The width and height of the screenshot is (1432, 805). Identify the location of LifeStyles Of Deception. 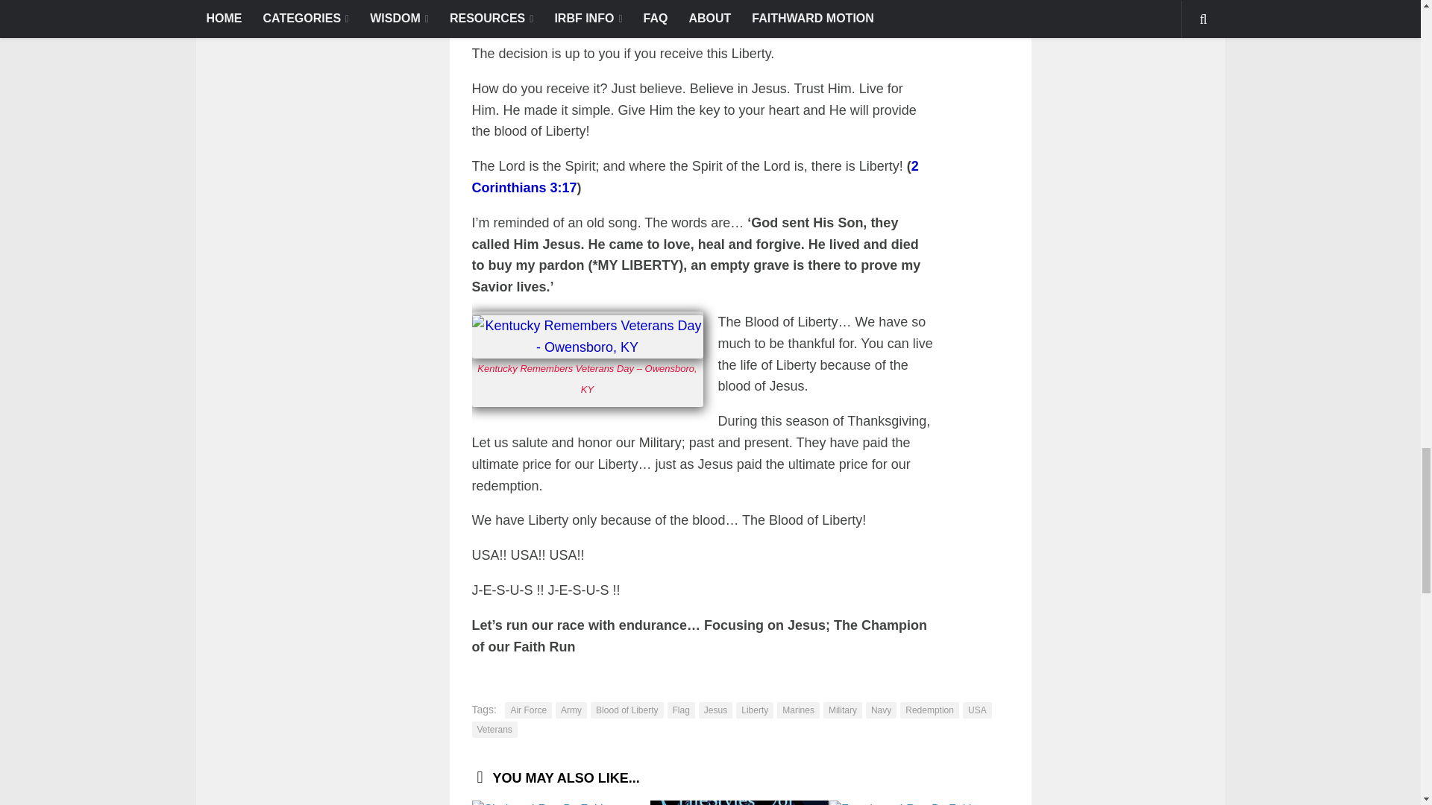
(739, 802).